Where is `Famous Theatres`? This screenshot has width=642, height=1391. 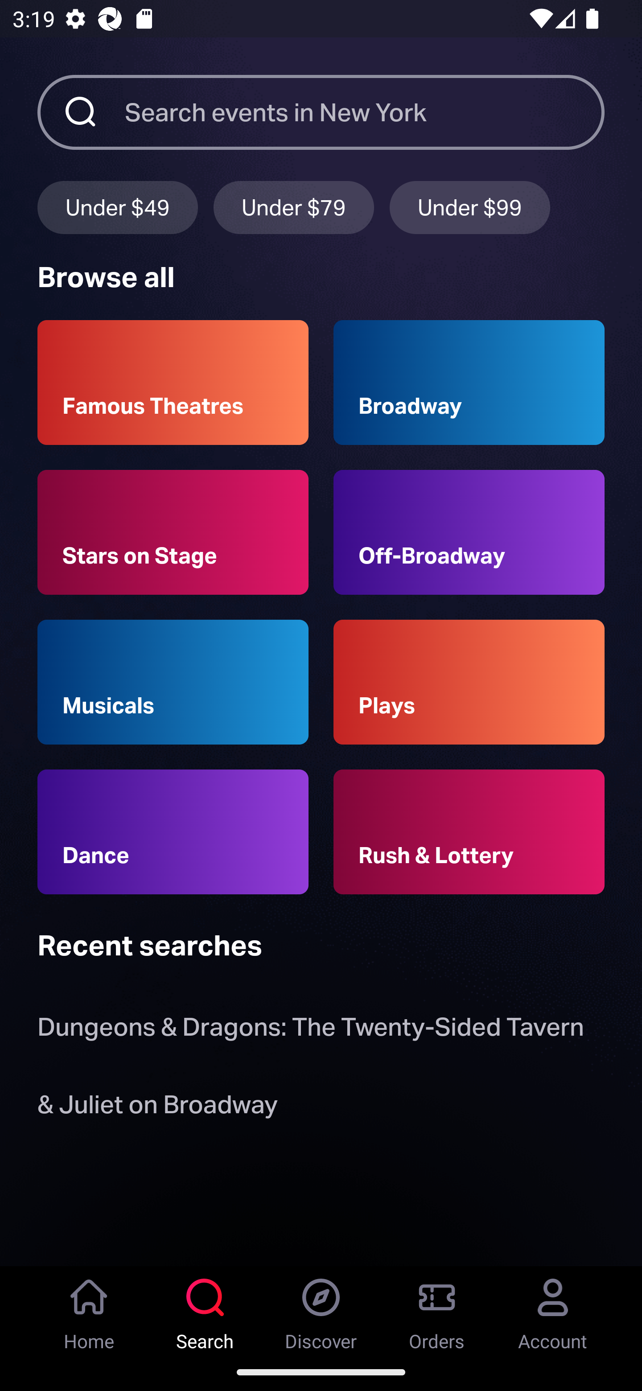 Famous Theatres is located at coordinates (173, 383).